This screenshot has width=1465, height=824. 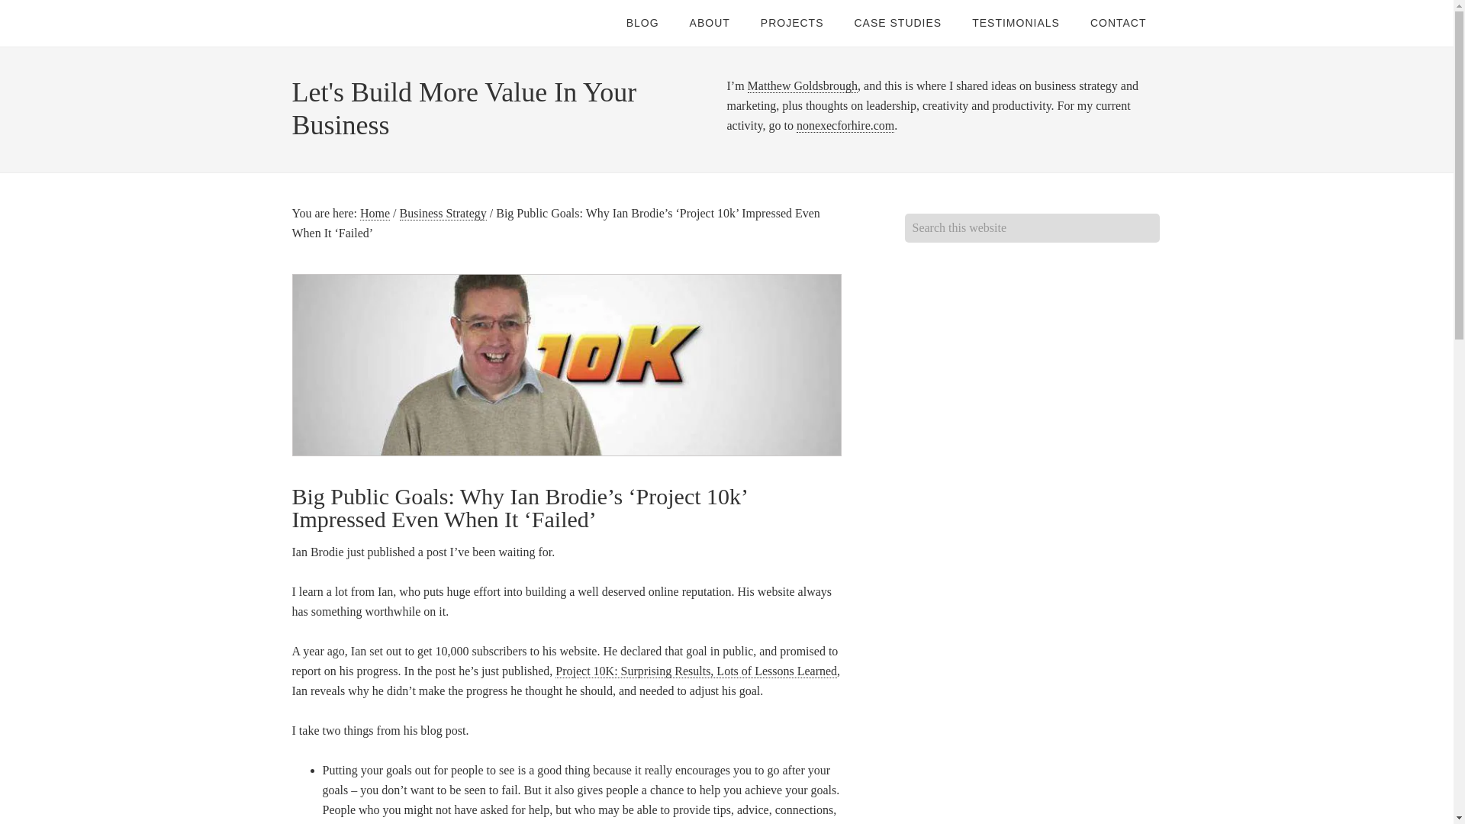 I want to click on GOLDSBROUGH CONSULTING LIMITED, so click(x=414, y=23).